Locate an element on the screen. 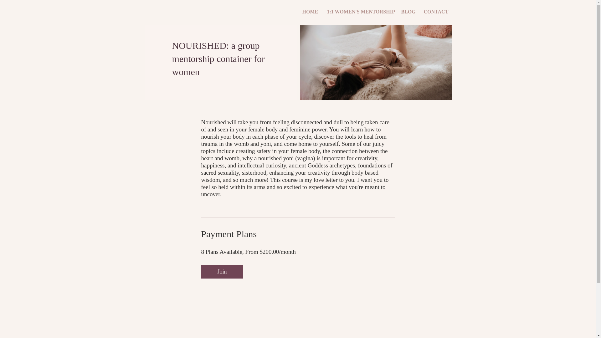  CONTACT is located at coordinates (435, 12).